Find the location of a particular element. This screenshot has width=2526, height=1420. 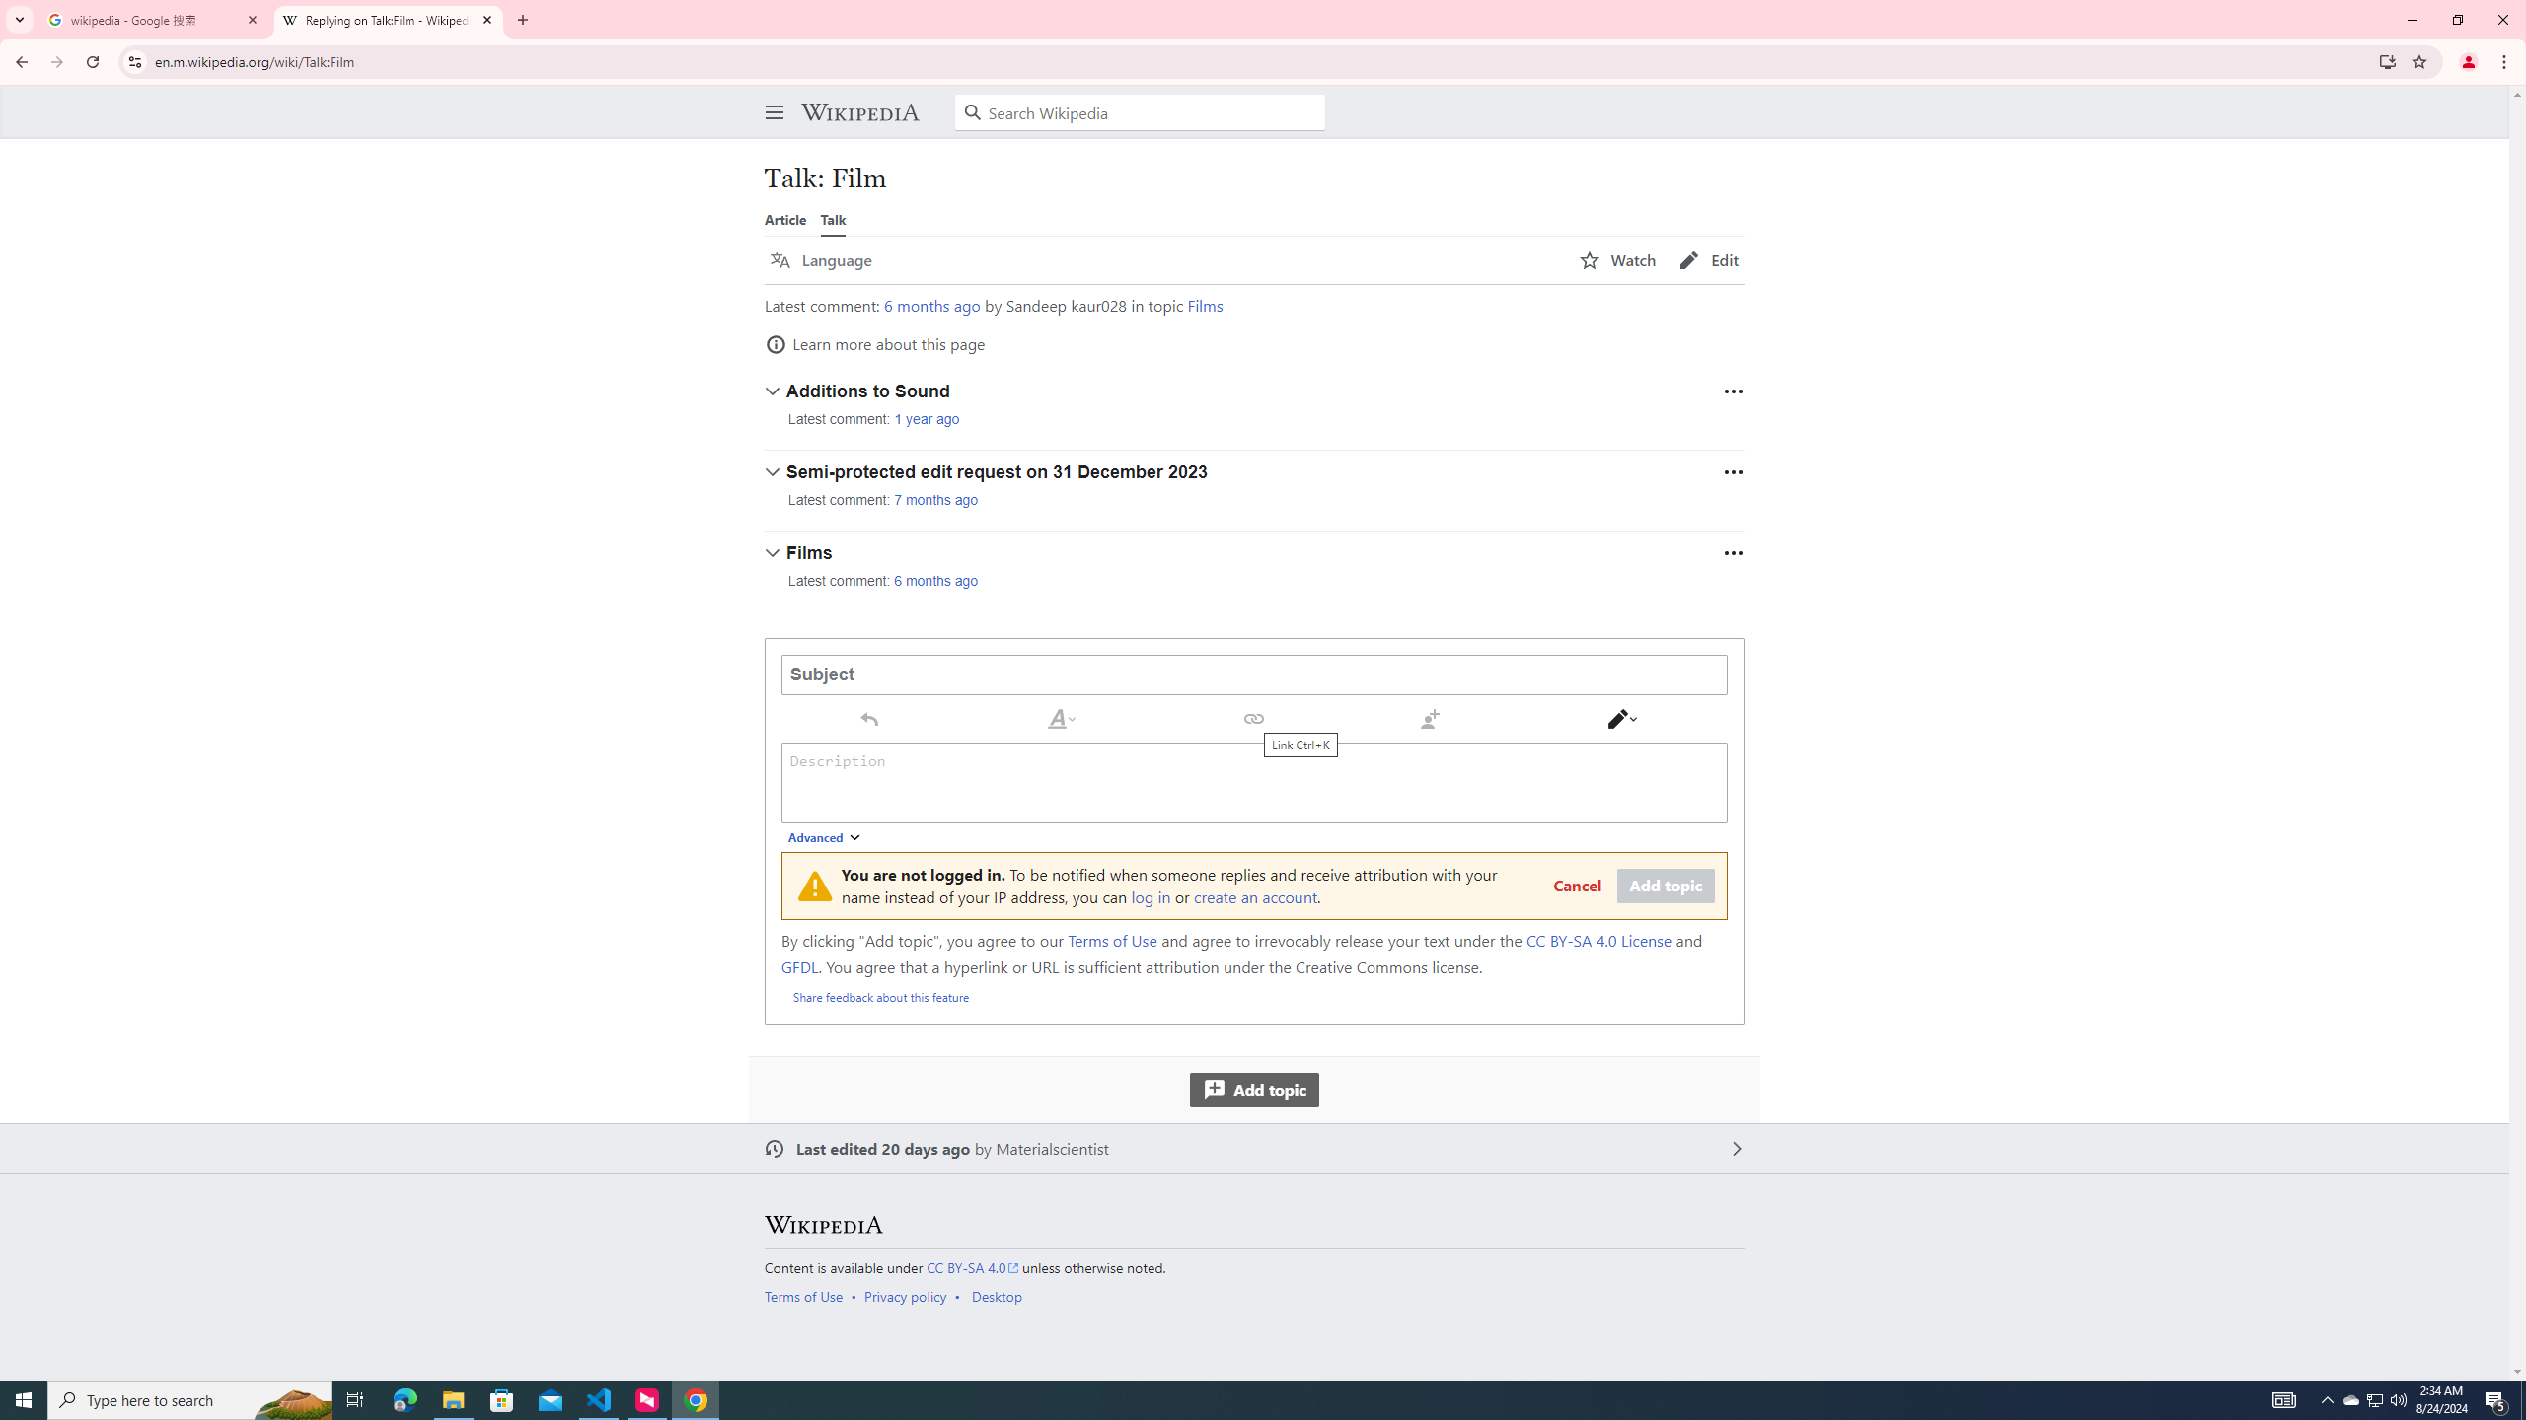

Privacy policy is located at coordinates (906, 1296).